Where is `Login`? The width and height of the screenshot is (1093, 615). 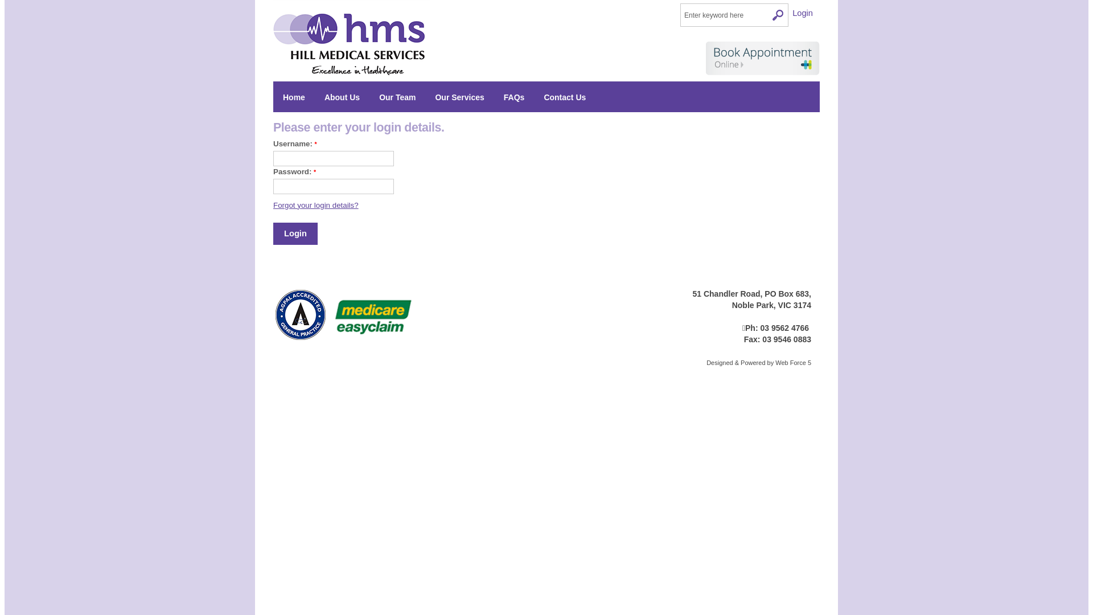
Login is located at coordinates (10, 6).